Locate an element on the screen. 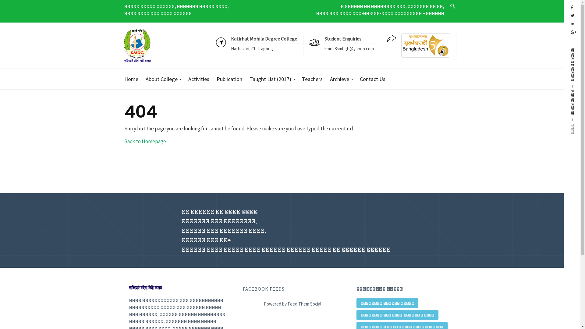  Publication is located at coordinates (229, 79).